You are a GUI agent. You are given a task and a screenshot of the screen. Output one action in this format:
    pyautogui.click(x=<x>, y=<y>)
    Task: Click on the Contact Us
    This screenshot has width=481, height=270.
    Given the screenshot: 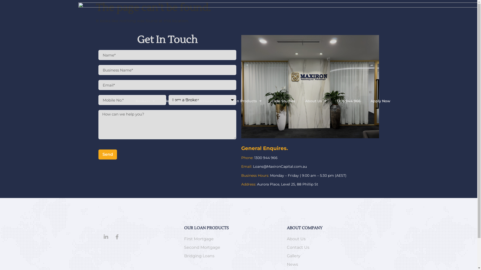 What is the action you would take?
    pyautogui.click(x=331, y=247)
    